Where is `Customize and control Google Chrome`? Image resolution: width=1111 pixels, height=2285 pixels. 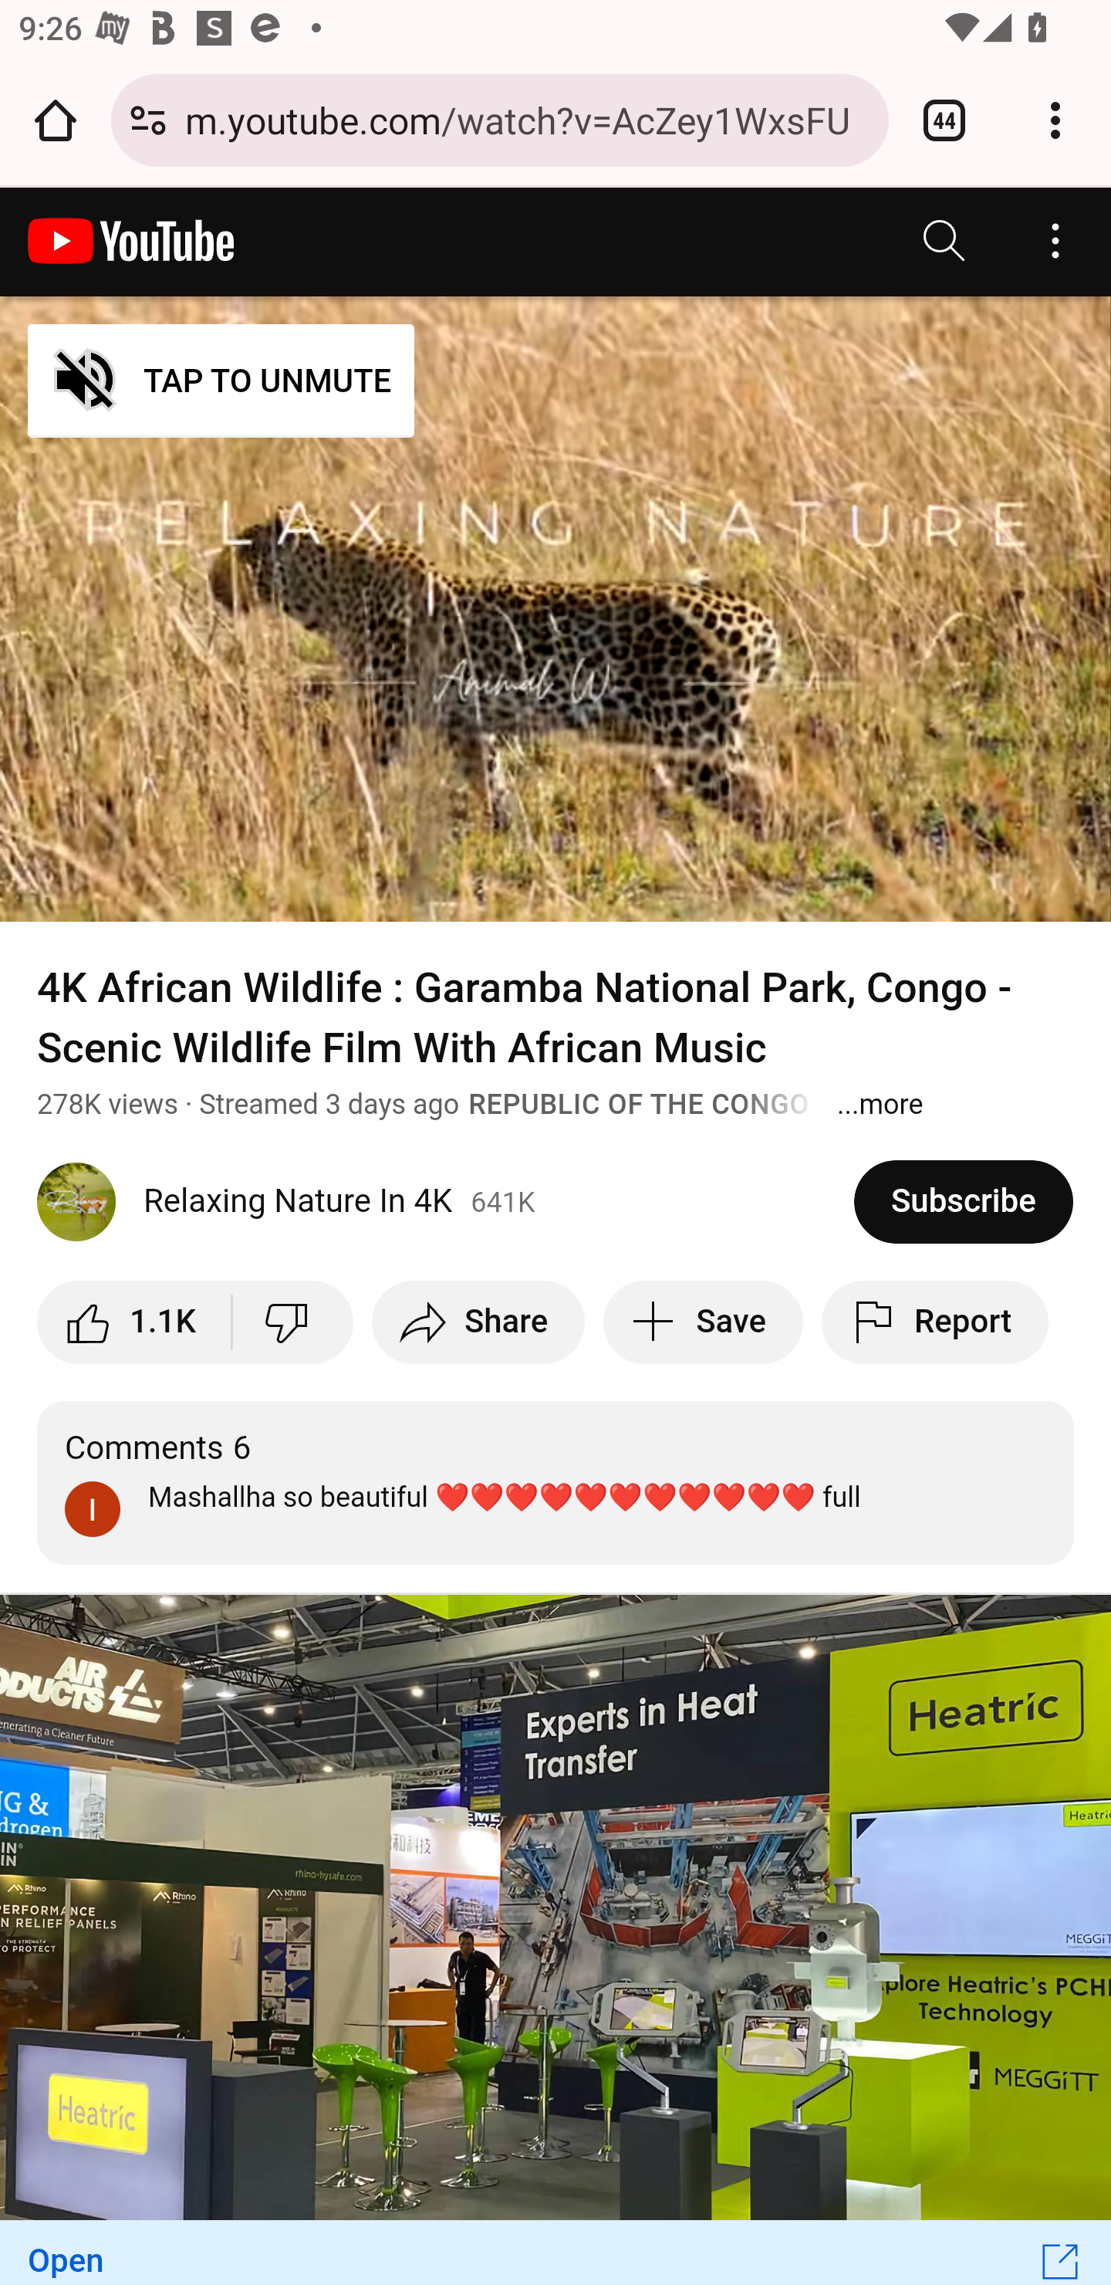 Customize and control Google Chrome is located at coordinates (1055, 120).